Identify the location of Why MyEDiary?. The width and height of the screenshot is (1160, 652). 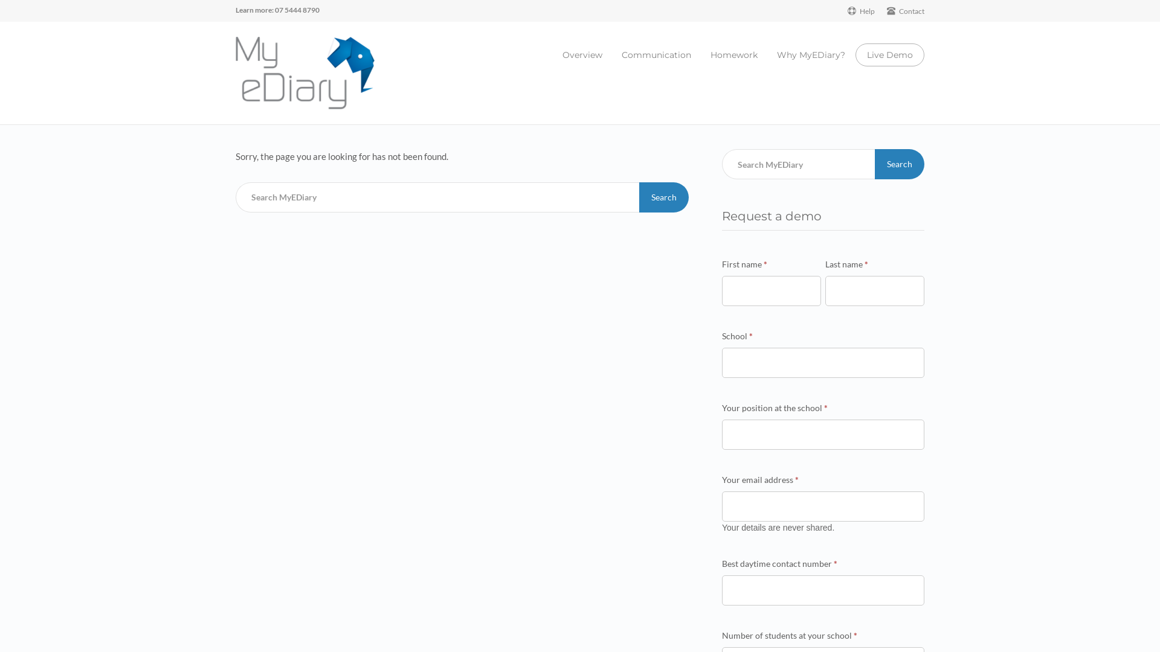
(811, 55).